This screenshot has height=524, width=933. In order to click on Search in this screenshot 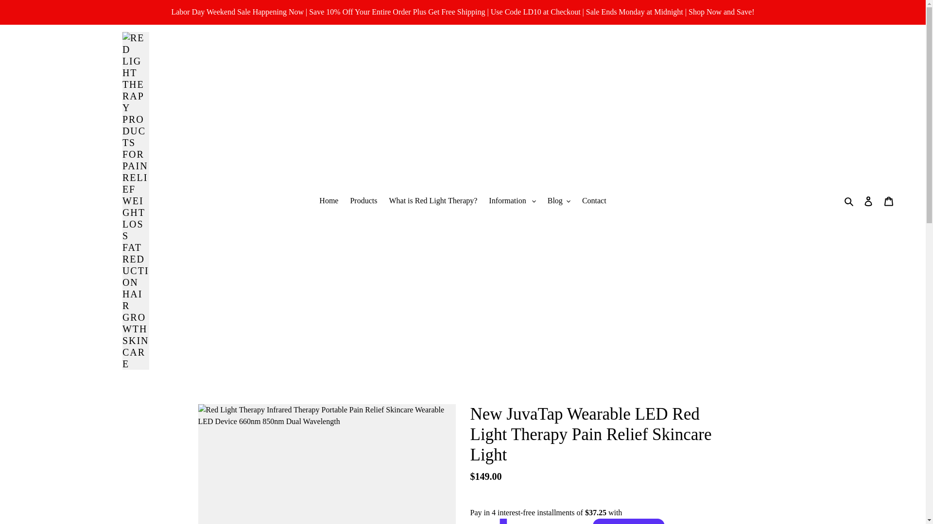, I will do `click(849, 200)`.